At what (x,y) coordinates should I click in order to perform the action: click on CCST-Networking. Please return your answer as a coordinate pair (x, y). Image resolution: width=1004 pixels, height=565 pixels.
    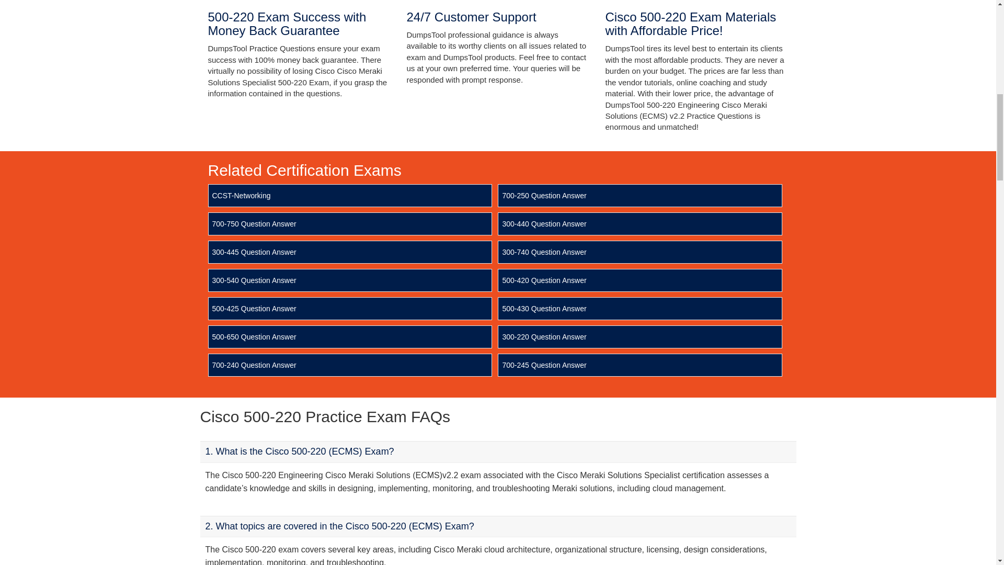
    Looking at the image, I should click on (242, 196).